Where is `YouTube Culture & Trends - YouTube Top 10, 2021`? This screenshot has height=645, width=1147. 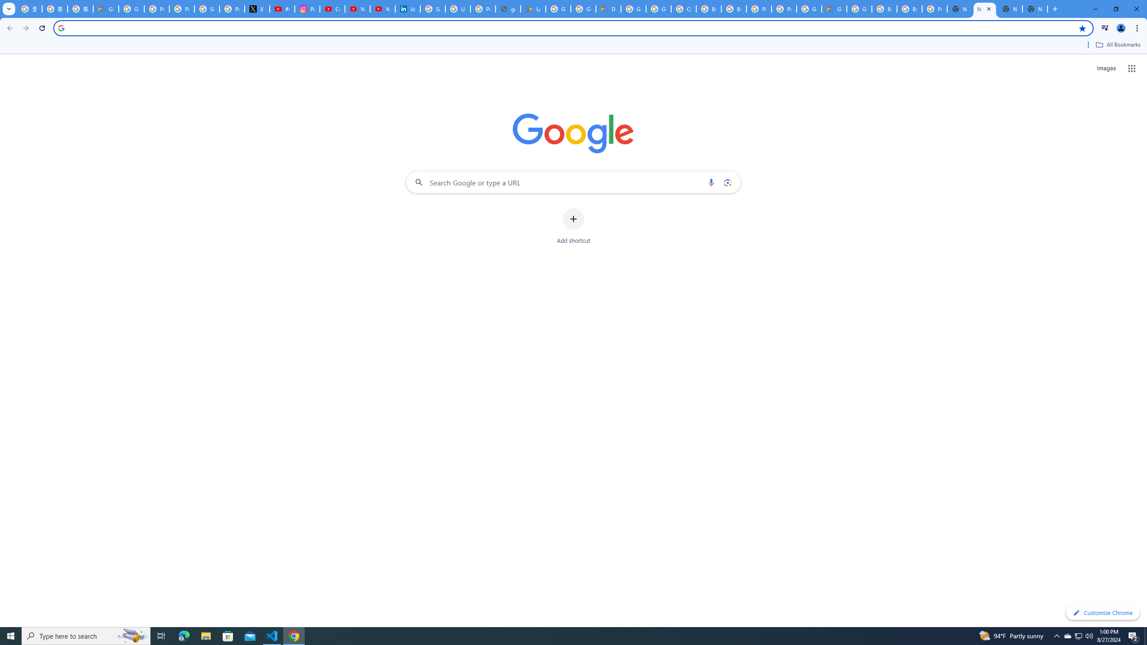
YouTube Culture & Trends - YouTube Top 10, 2021 is located at coordinates (382, 9).